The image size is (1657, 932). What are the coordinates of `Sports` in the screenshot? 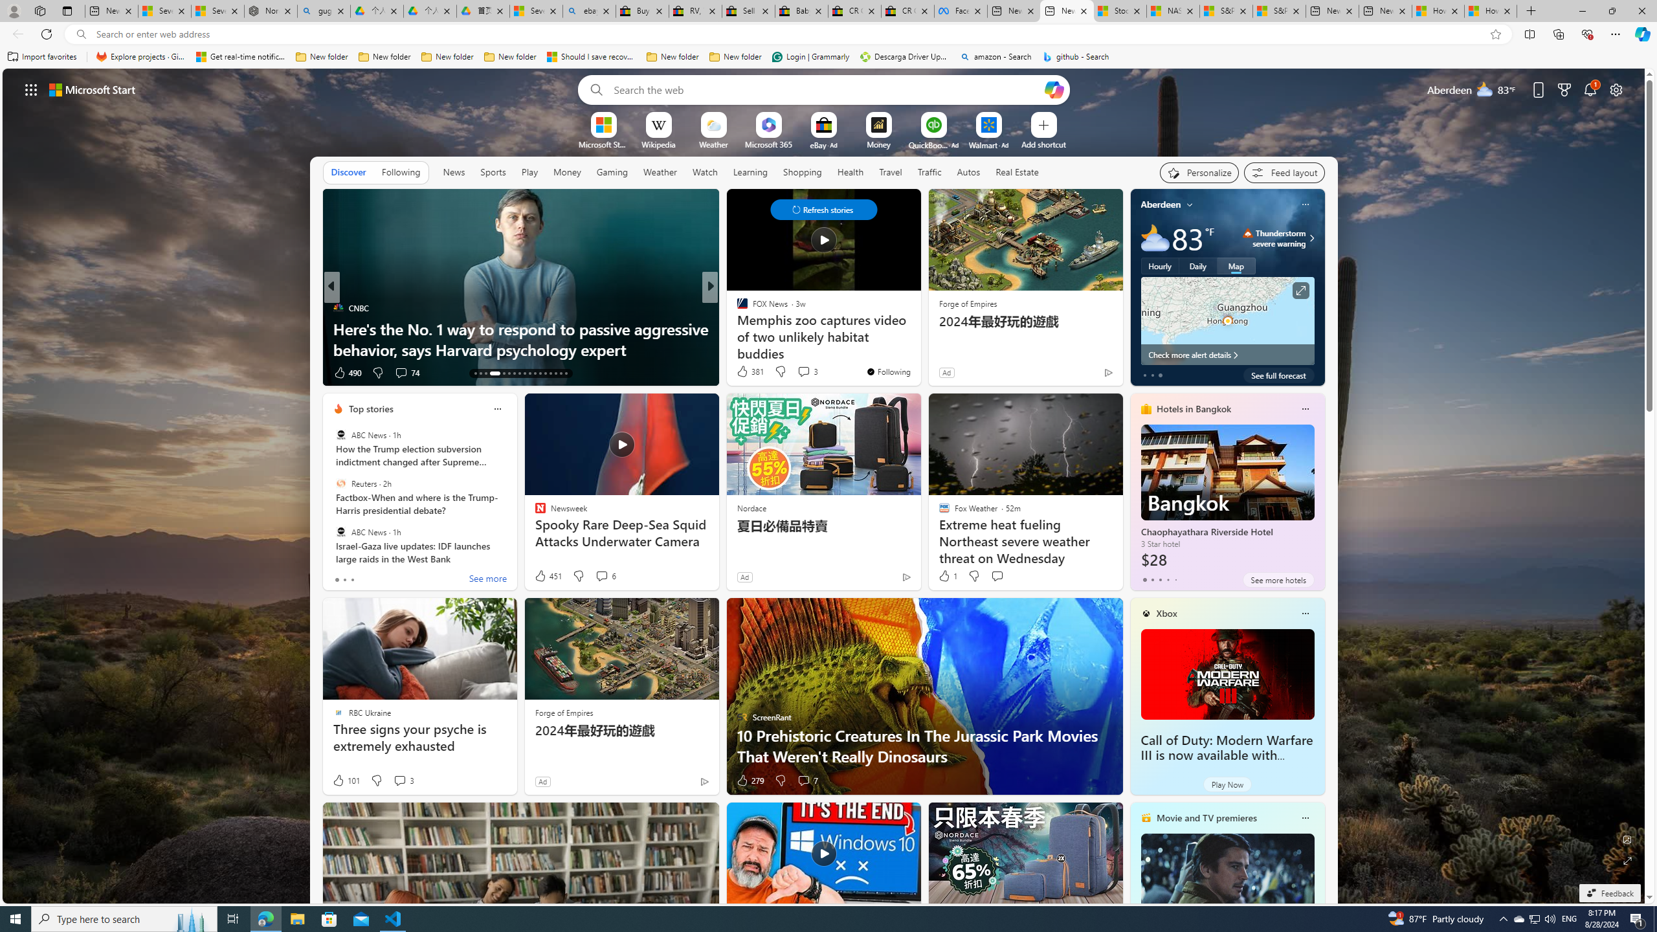 It's located at (493, 172).